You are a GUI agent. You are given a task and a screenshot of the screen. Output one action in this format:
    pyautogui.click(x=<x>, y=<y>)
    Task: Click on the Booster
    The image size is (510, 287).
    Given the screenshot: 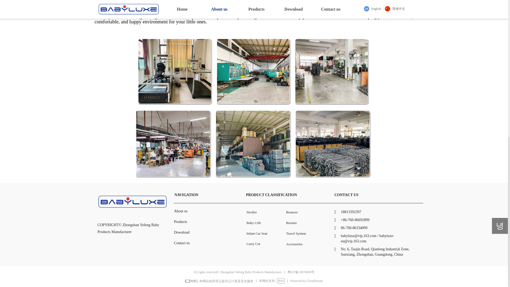 What is the action you would take?
    pyautogui.click(x=307, y=223)
    